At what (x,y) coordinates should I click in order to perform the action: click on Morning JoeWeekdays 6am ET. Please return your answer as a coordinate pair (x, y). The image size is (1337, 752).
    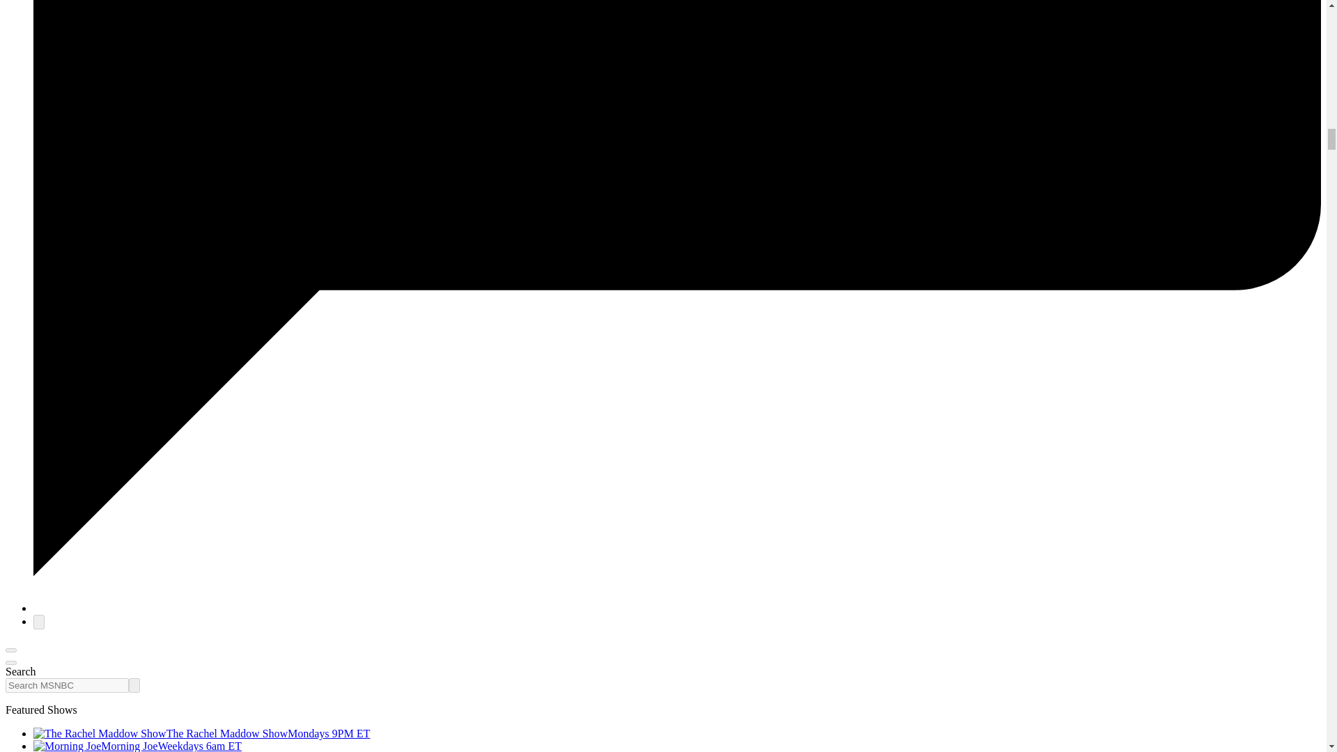
    Looking at the image, I should click on (138, 746).